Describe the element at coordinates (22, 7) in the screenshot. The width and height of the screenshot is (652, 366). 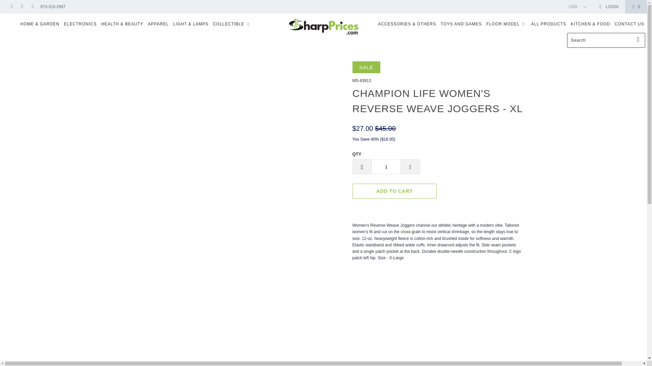
I see `SharpPrices on Facebook` at that location.